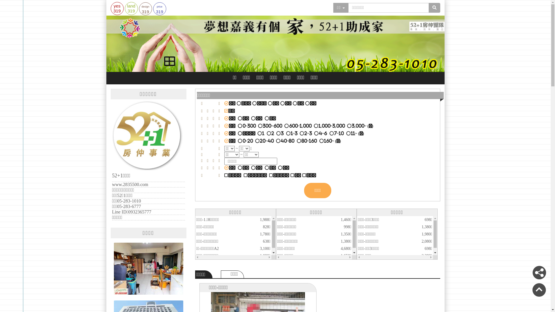 The width and height of the screenshot is (555, 312). I want to click on price
319, so click(160, 9).